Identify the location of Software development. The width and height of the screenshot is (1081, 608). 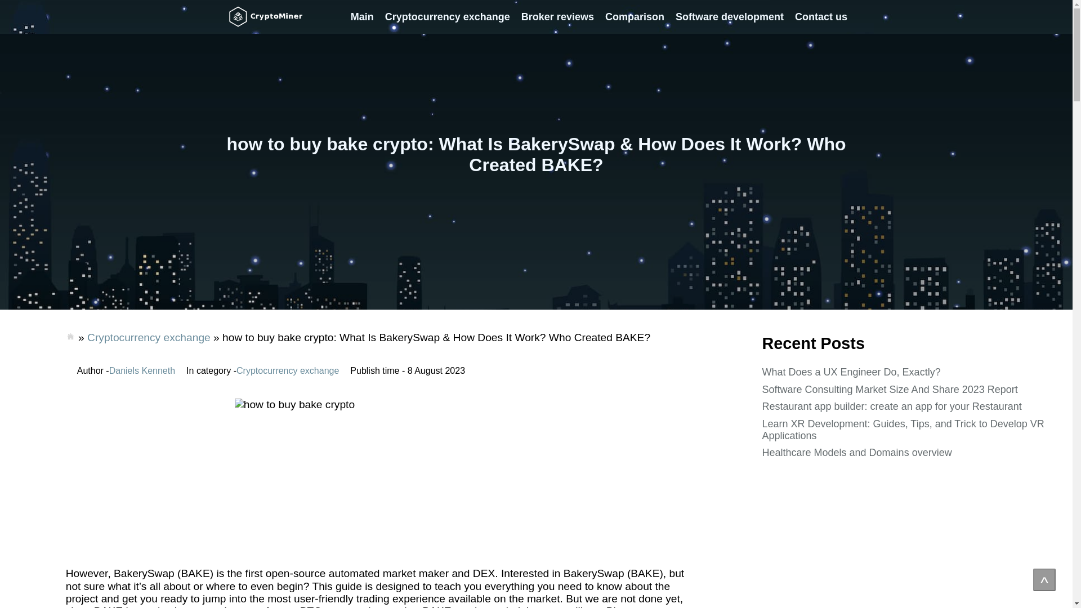
(730, 17).